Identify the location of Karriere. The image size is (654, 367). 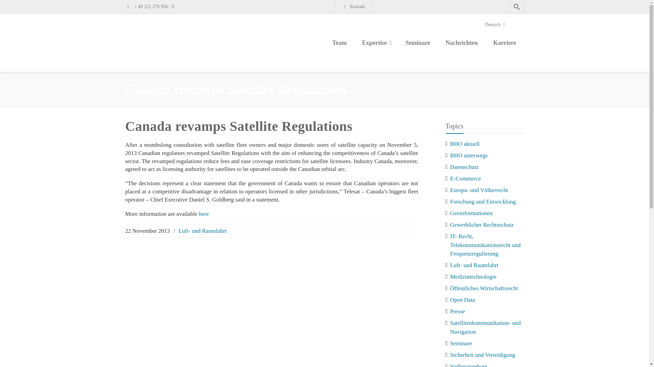
(505, 43).